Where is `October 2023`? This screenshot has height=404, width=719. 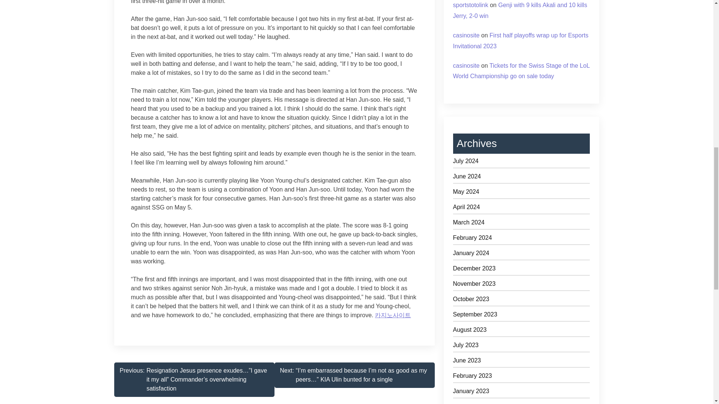 October 2023 is located at coordinates (521, 300).